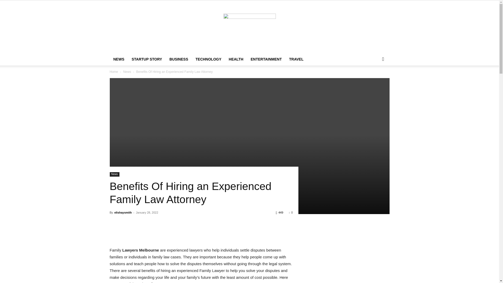 The height and width of the screenshot is (283, 503). What do you see at coordinates (118, 59) in the screenshot?
I see `NEWS` at bounding box center [118, 59].